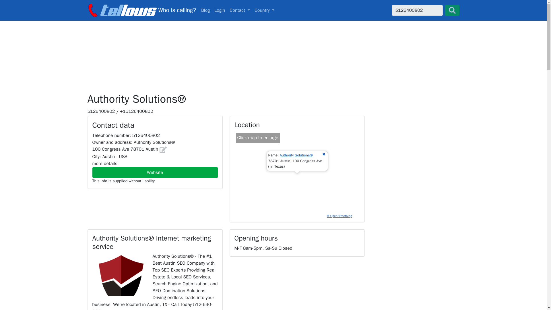 The width and height of the screenshot is (551, 310). I want to click on 5126400802, so click(417, 10).